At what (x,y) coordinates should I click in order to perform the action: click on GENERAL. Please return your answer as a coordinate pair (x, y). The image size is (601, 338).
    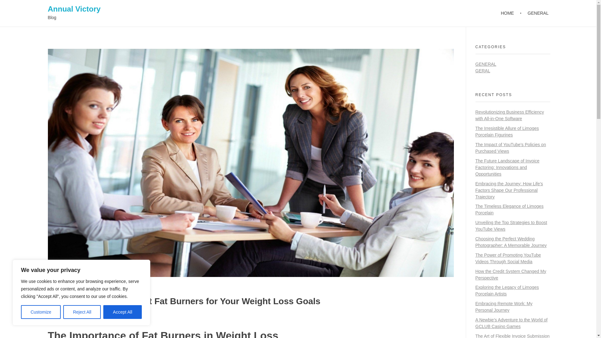
    Looking at the image, I should click on (486, 64).